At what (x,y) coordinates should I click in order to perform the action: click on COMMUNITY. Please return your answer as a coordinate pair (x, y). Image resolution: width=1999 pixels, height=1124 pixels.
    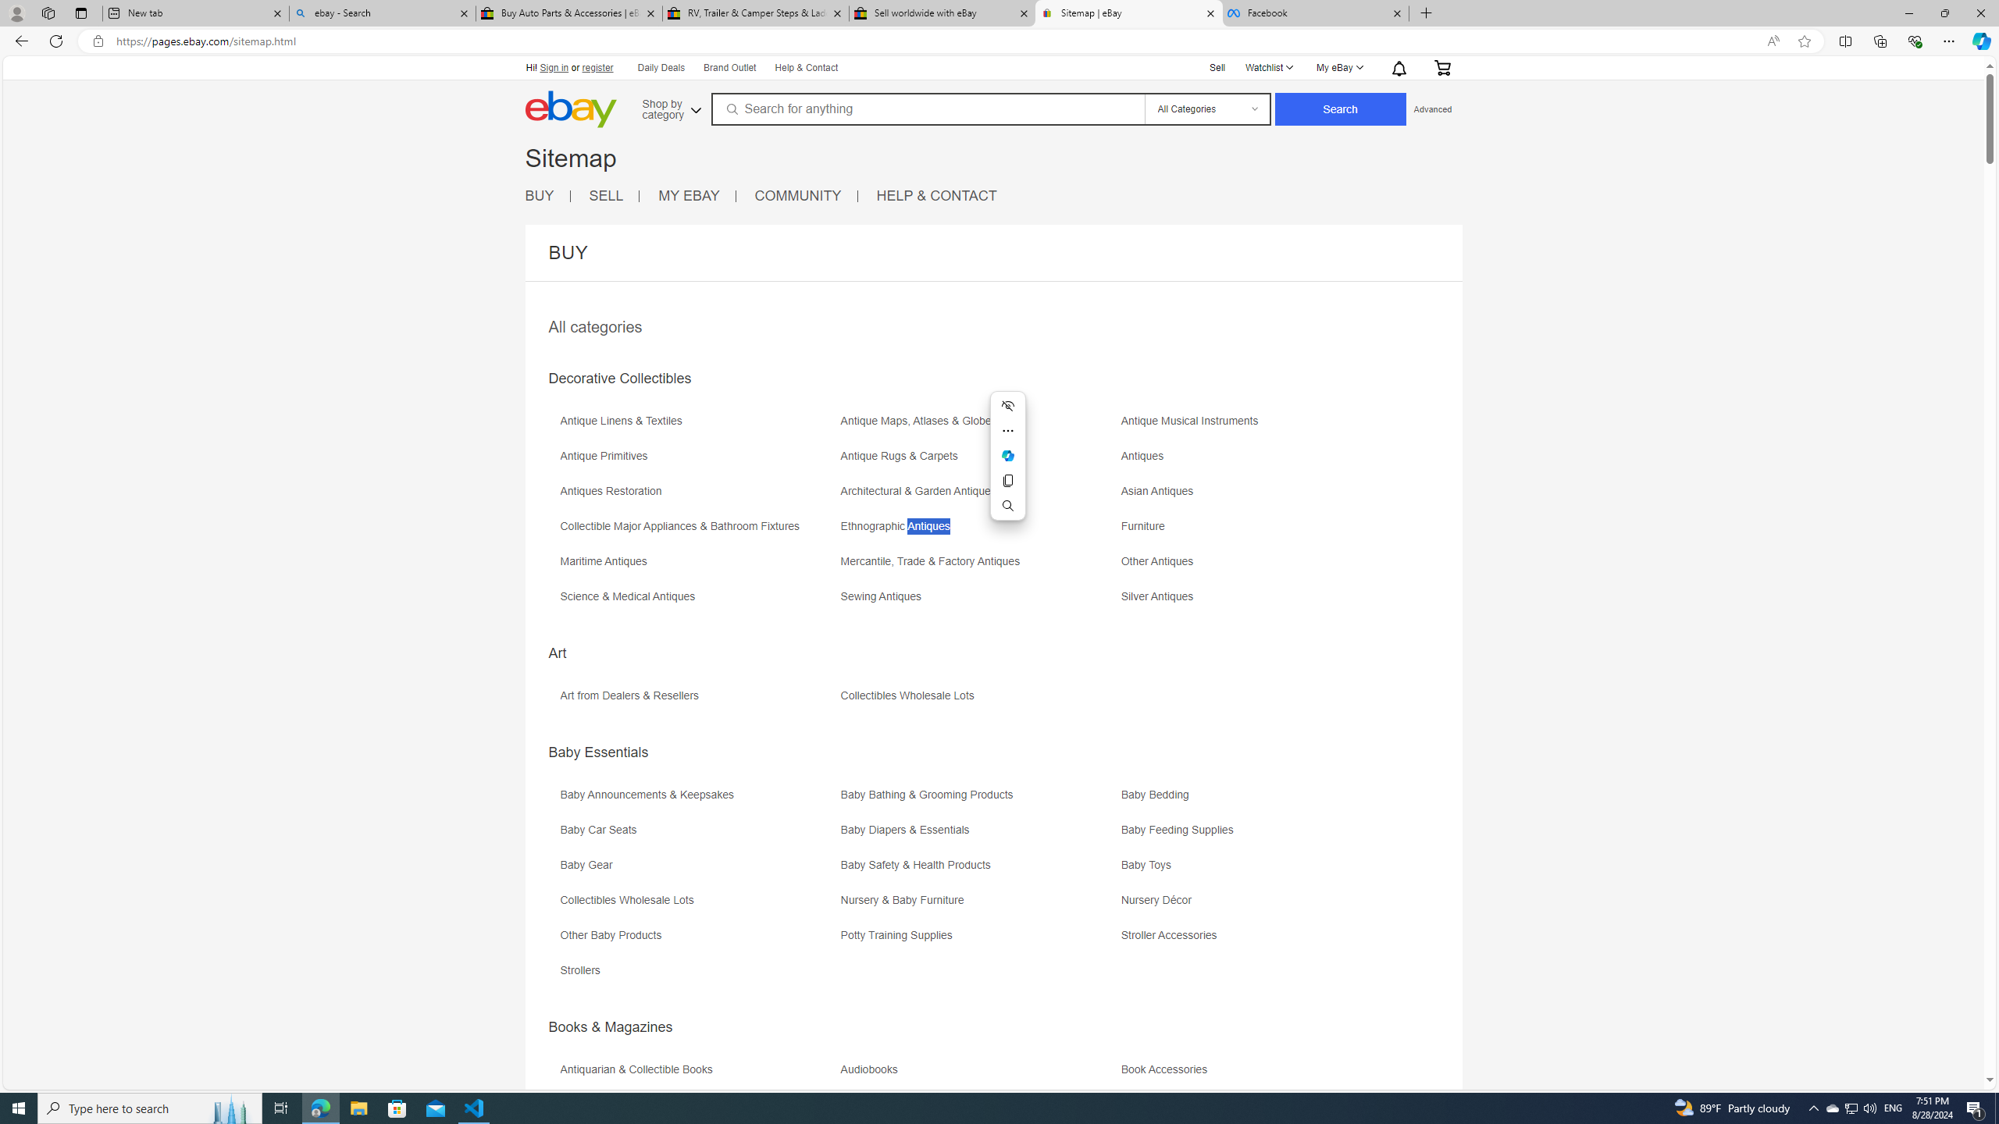
    Looking at the image, I should click on (797, 195).